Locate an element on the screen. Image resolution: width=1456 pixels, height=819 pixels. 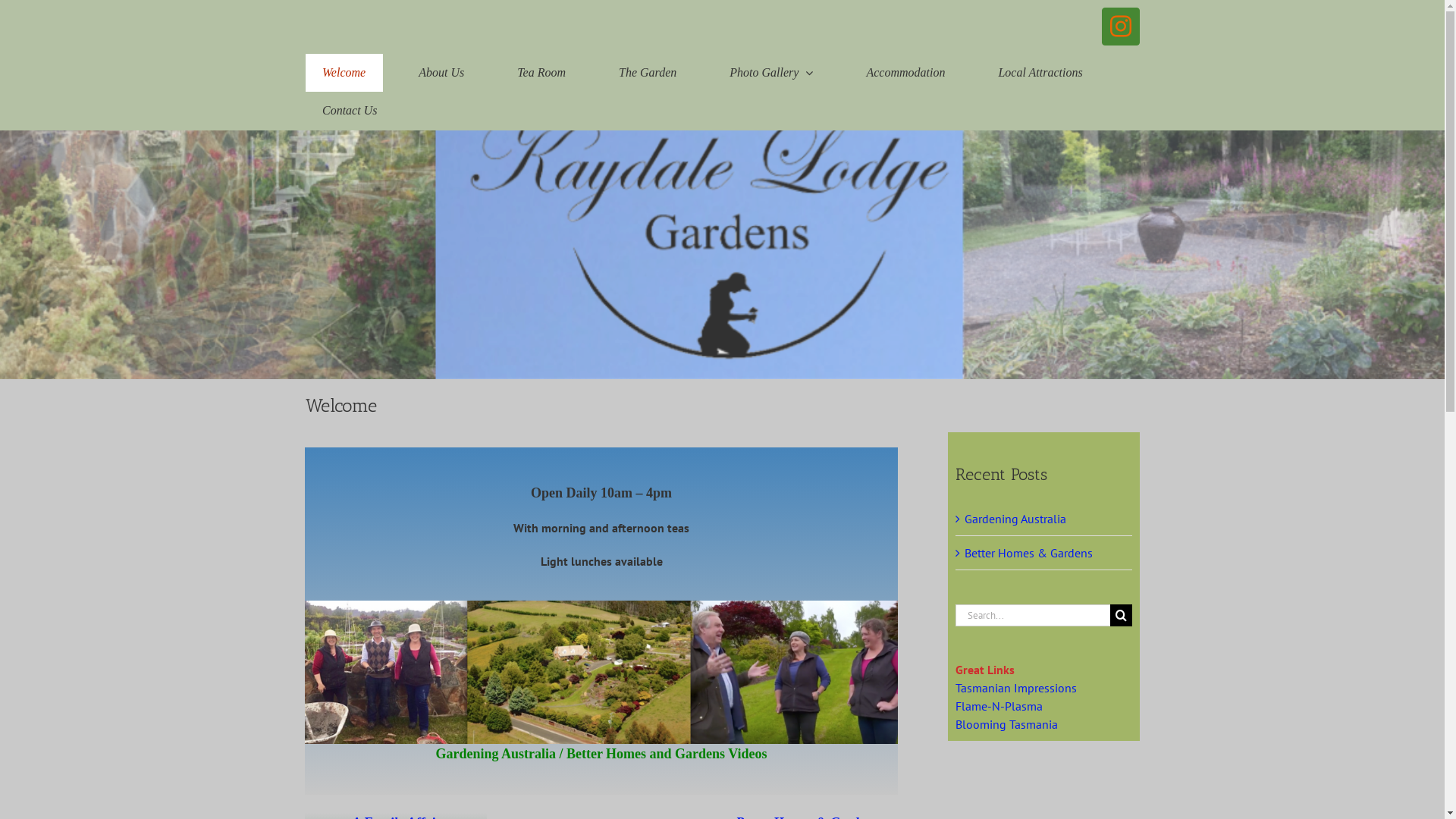
Flame-N-Plasma is located at coordinates (999, 705).